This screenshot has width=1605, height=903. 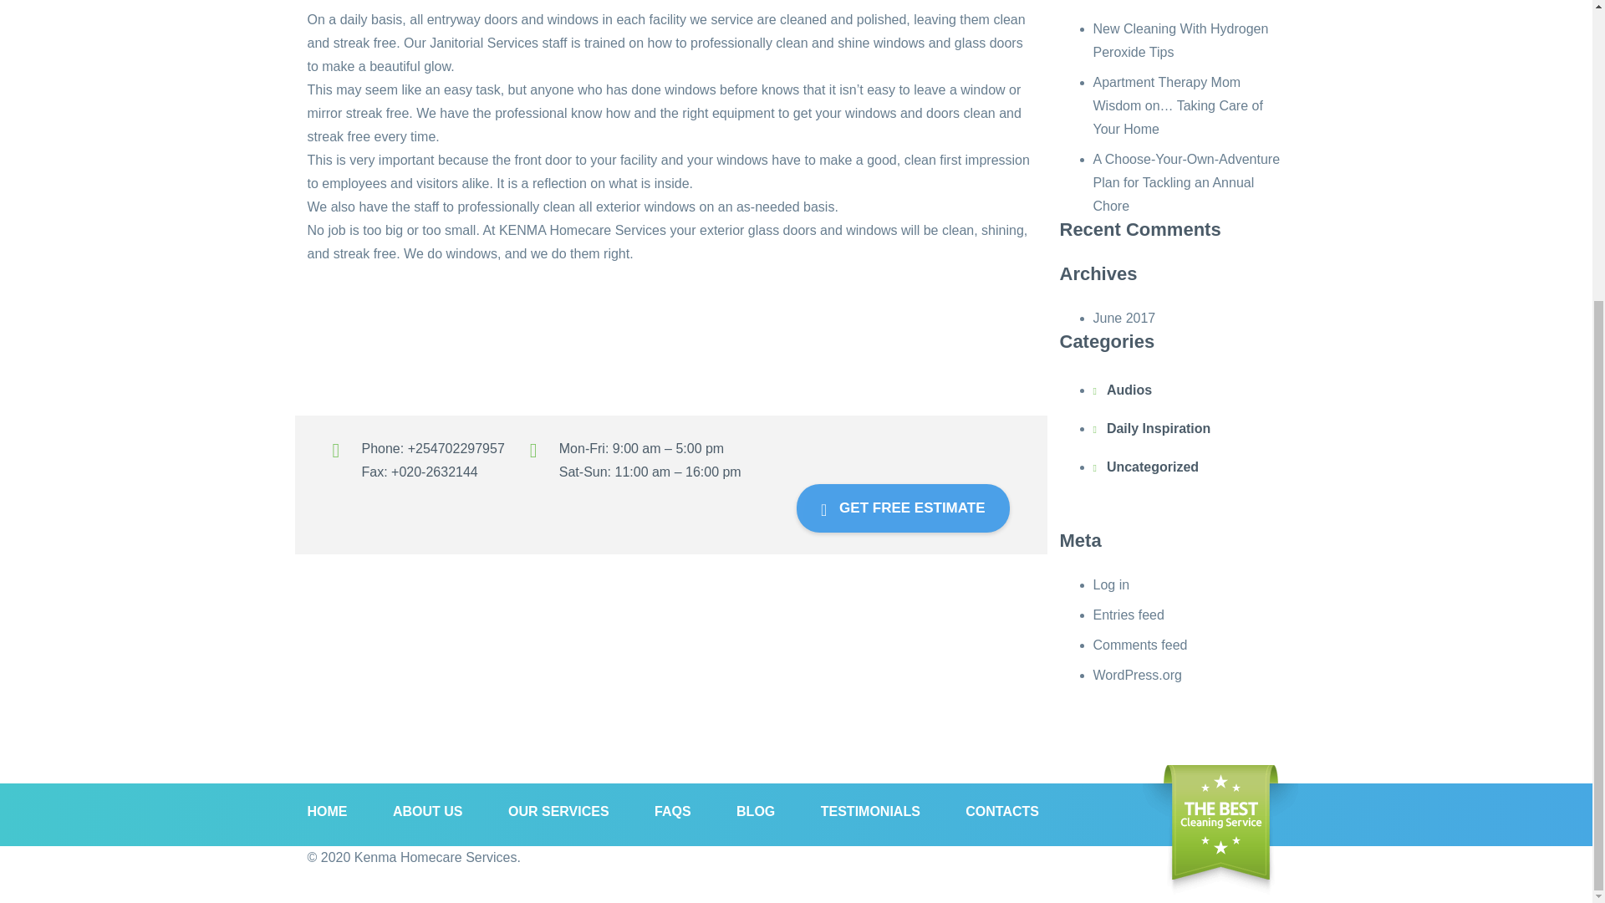 What do you see at coordinates (1159, 428) in the screenshot?
I see `Daily Inspiration` at bounding box center [1159, 428].